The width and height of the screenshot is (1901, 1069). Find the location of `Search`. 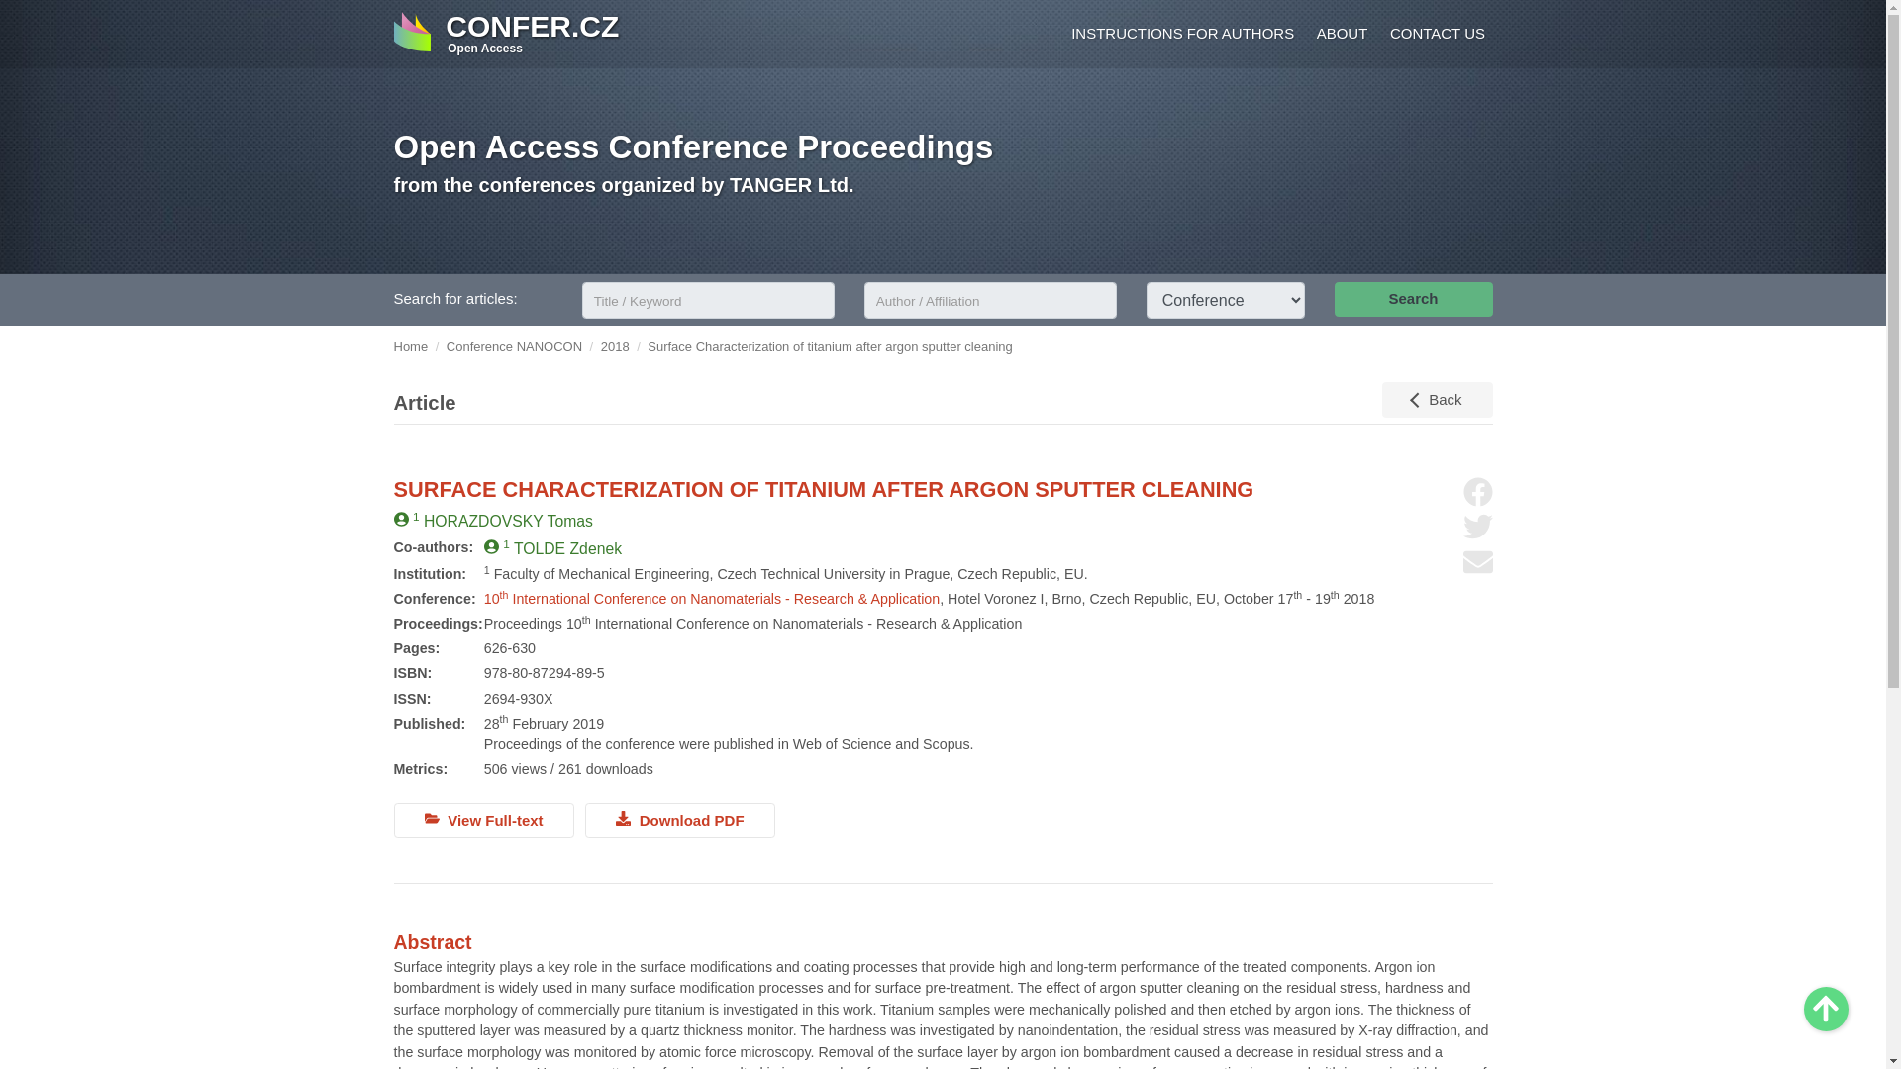

Search is located at coordinates (1413, 299).